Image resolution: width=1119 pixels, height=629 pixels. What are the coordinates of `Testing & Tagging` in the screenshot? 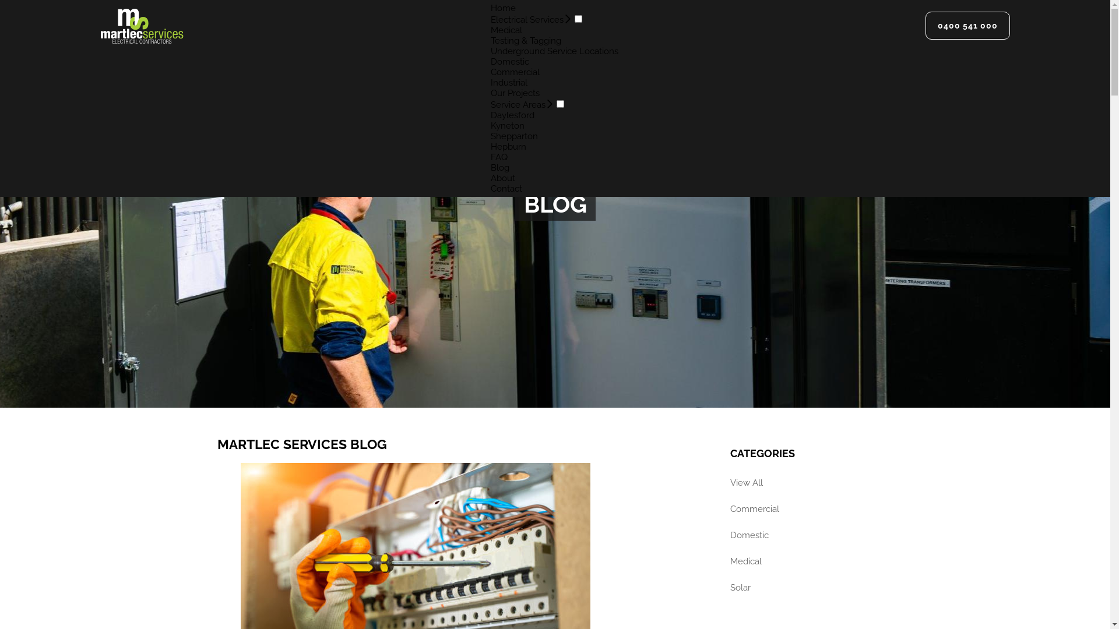 It's located at (526, 41).